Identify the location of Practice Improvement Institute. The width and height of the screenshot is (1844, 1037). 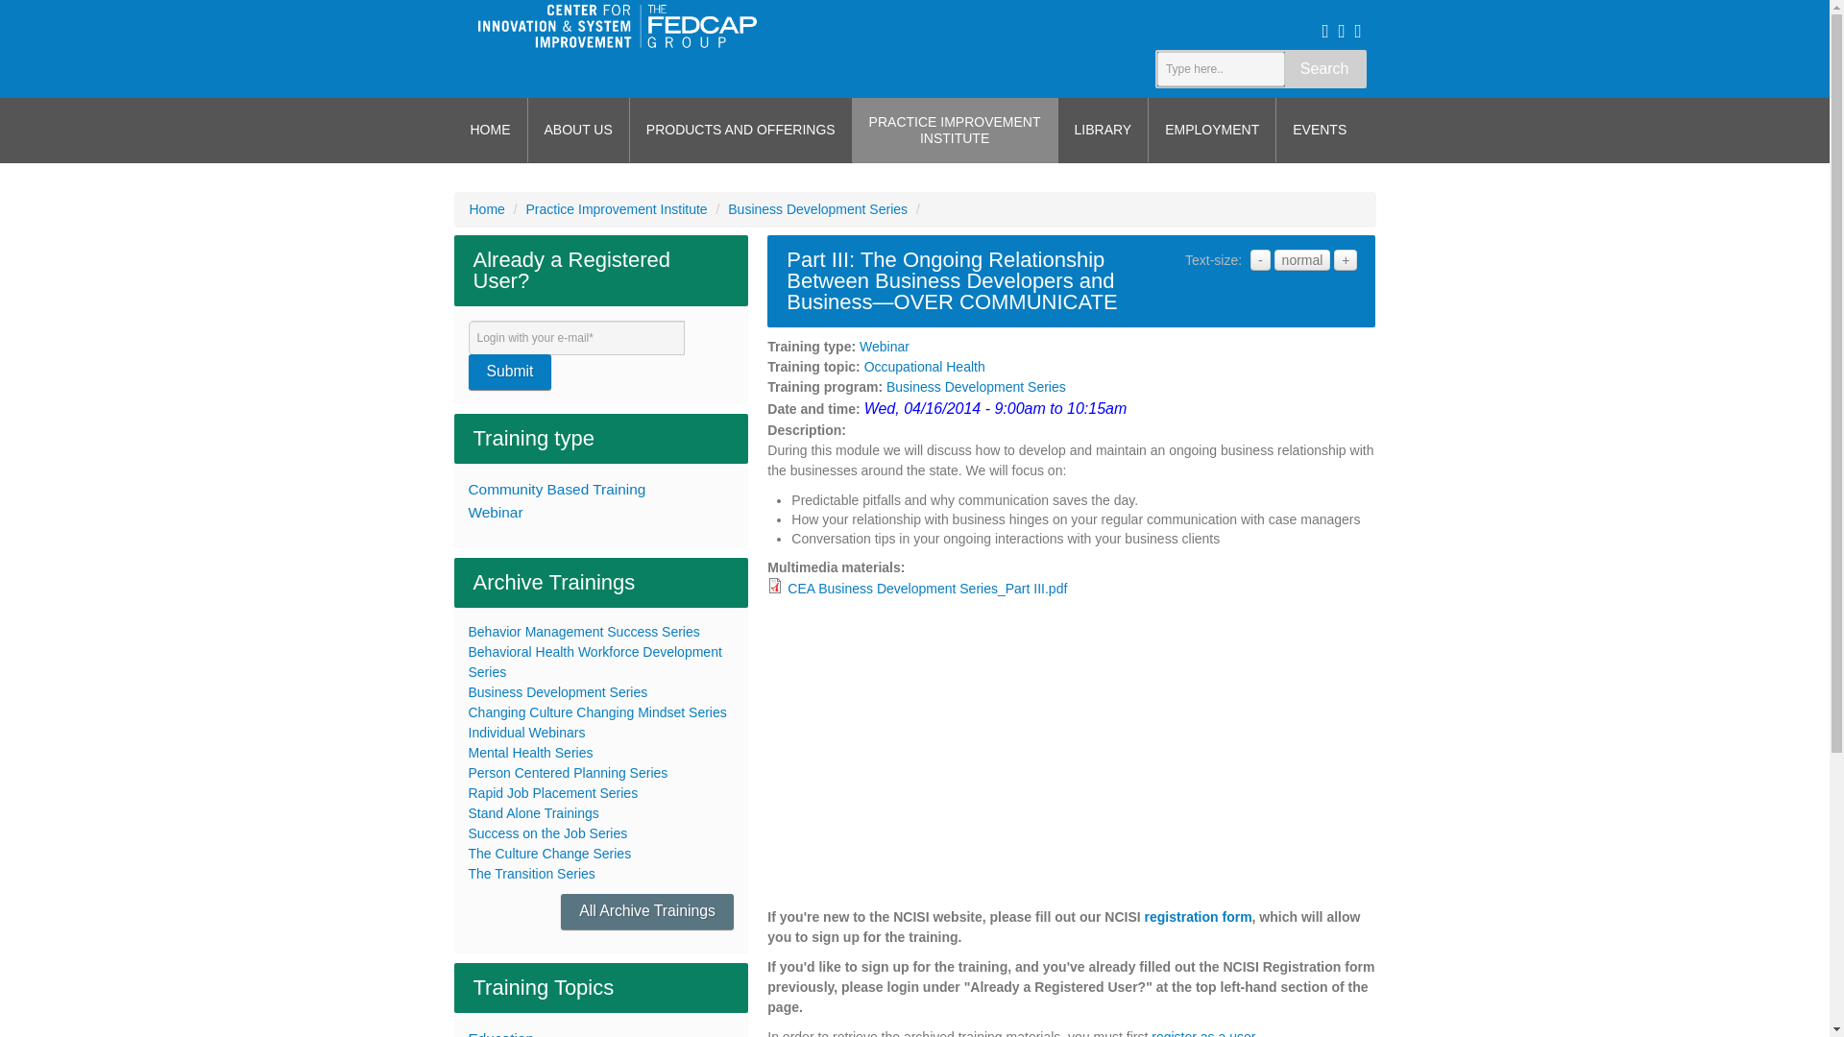
(617, 208).